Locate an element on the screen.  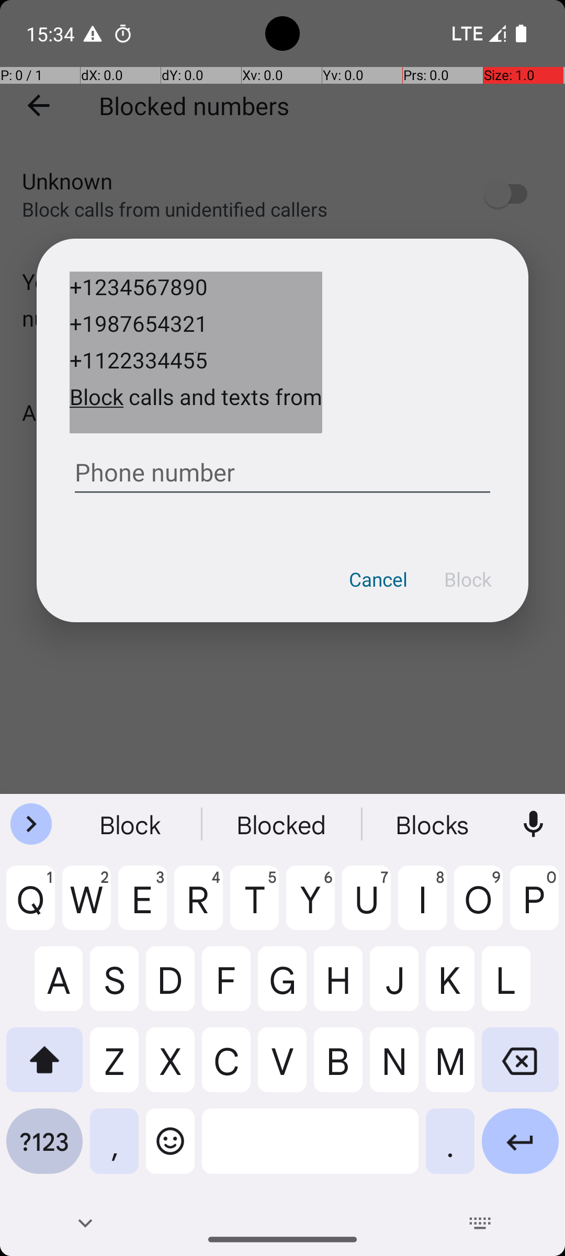
+1234567890
+1987654321
+1122334455
Block calls and texts from is located at coordinates (196, 352).